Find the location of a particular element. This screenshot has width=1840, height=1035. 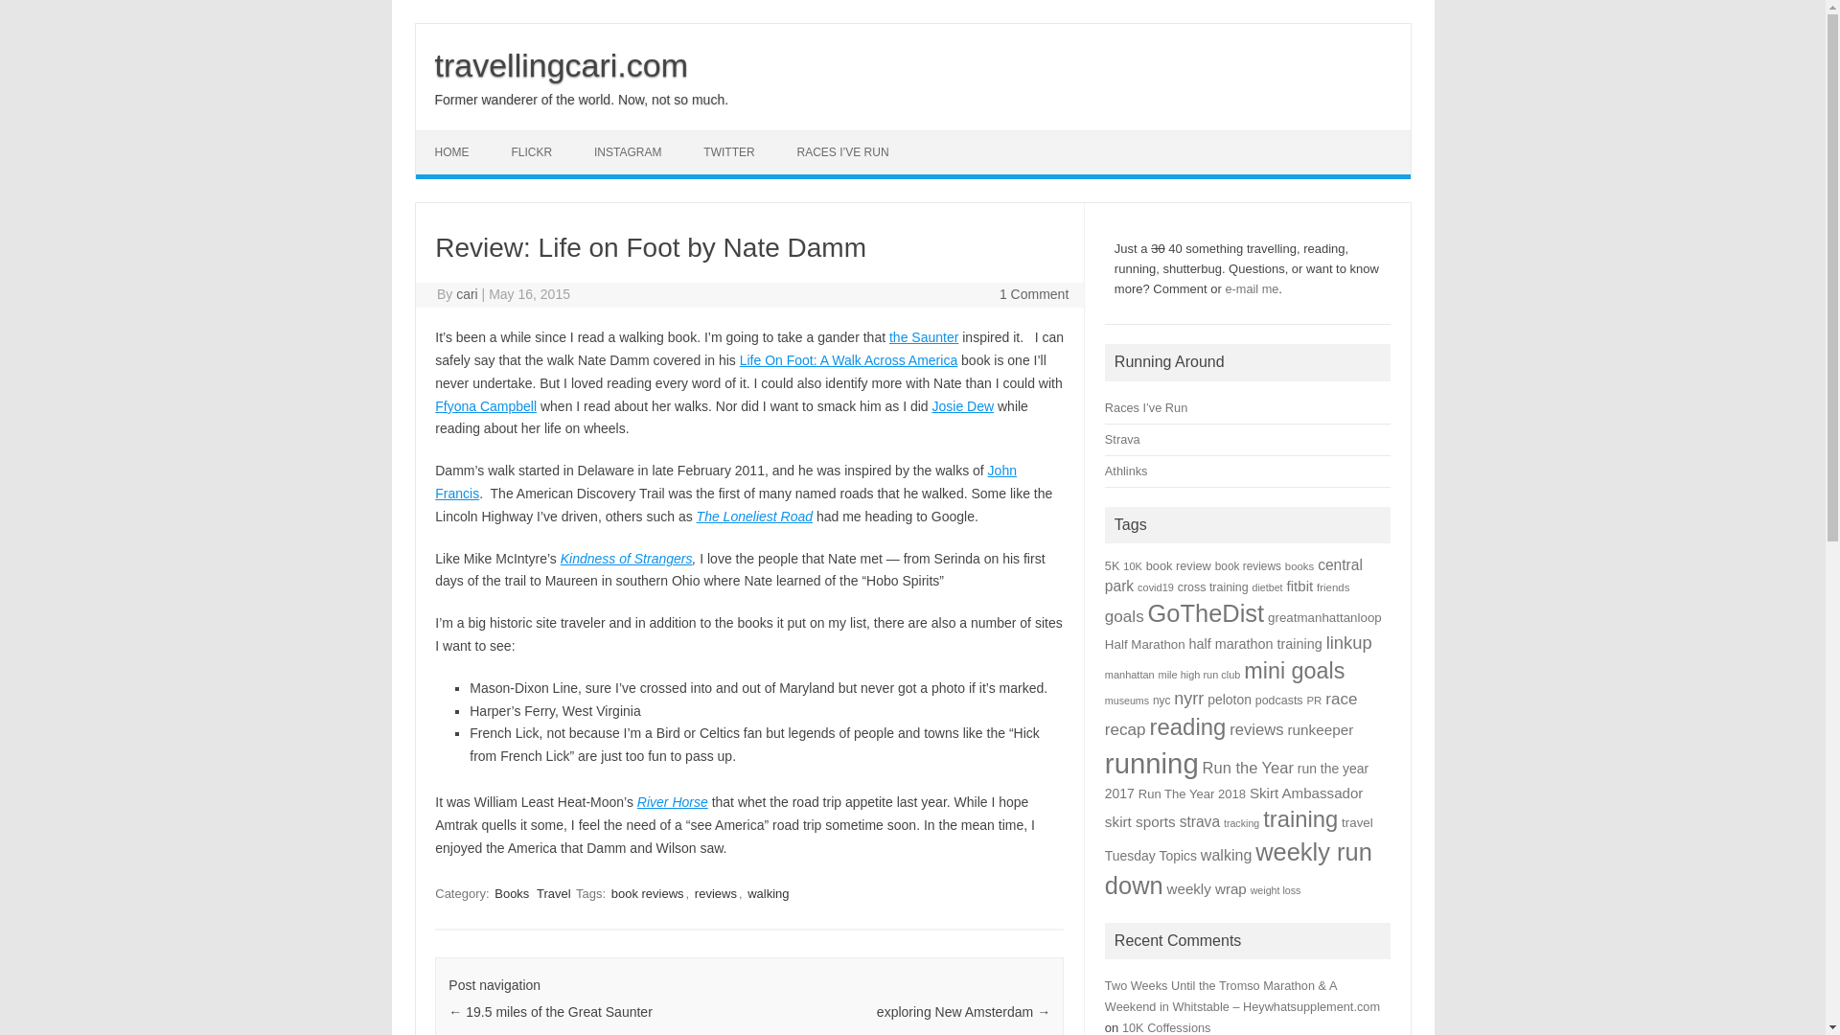

The Loneliest Road is located at coordinates (755, 516).